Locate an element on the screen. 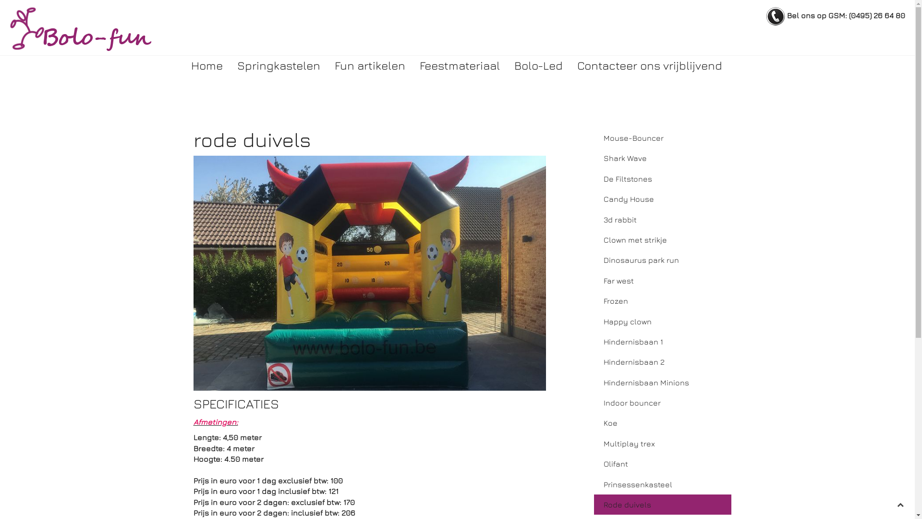 Image resolution: width=922 pixels, height=519 pixels. Candy House is located at coordinates (662, 199).